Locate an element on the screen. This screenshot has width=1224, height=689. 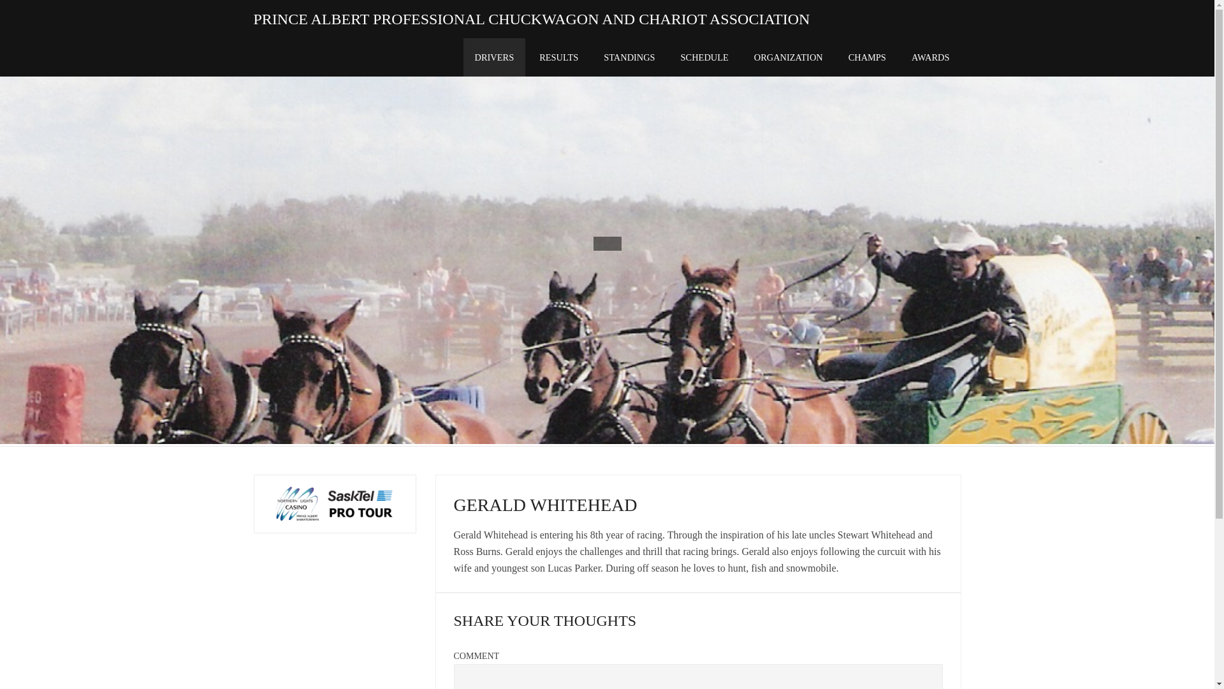
RESULTS is located at coordinates (558, 57).